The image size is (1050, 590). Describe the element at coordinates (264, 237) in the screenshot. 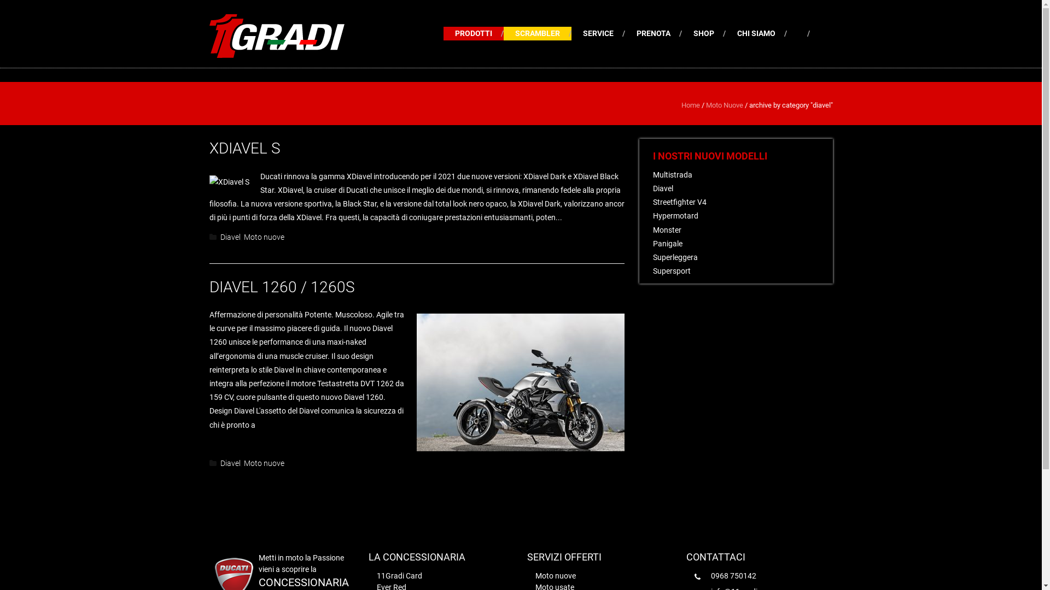

I see `Moto nuove` at that location.